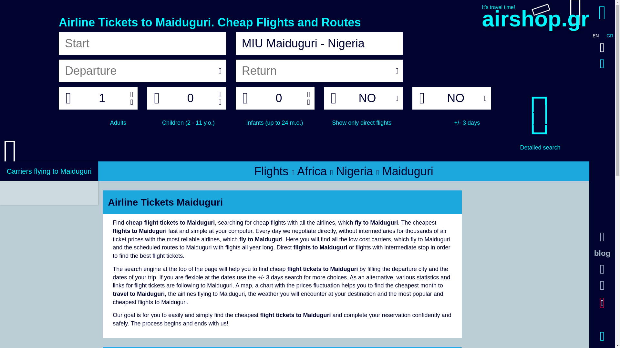 Image resolution: width=620 pixels, height=348 pixels. What do you see at coordinates (102, 98) in the screenshot?
I see `1` at bounding box center [102, 98].